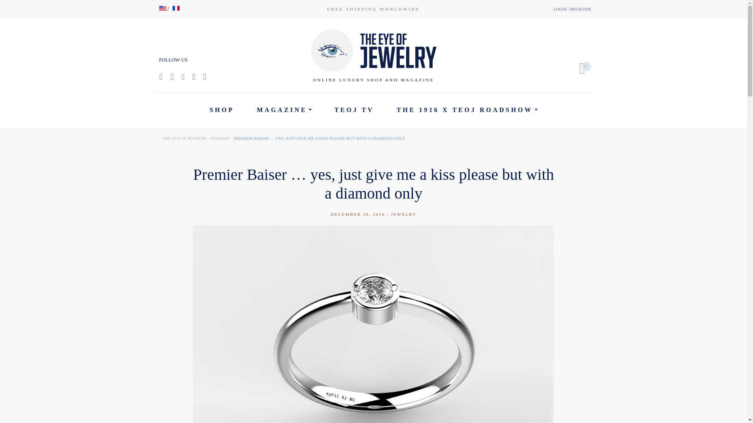  I want to click on FREE SHIPPING WORLDWIDE, so click(373, 9).